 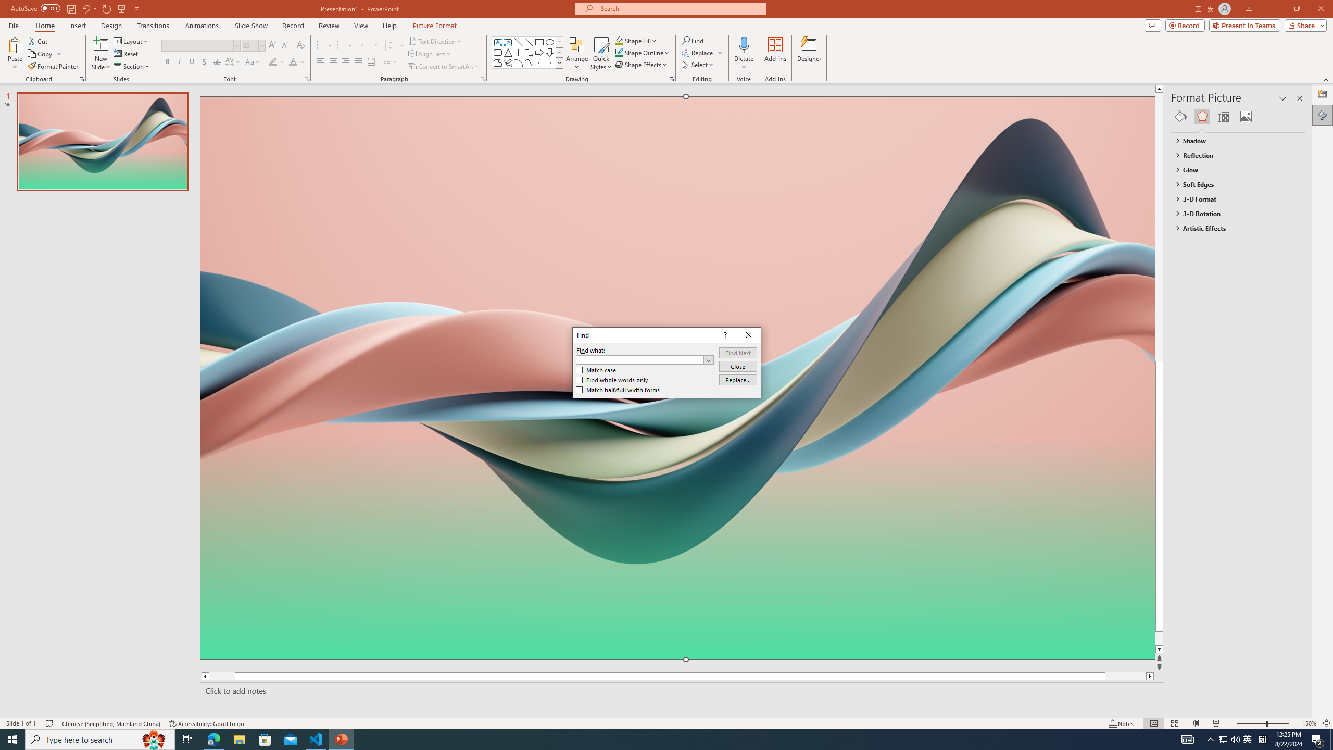 I want to click on Shape Outline Blue, Accent 1, so click(x=619, y=52).